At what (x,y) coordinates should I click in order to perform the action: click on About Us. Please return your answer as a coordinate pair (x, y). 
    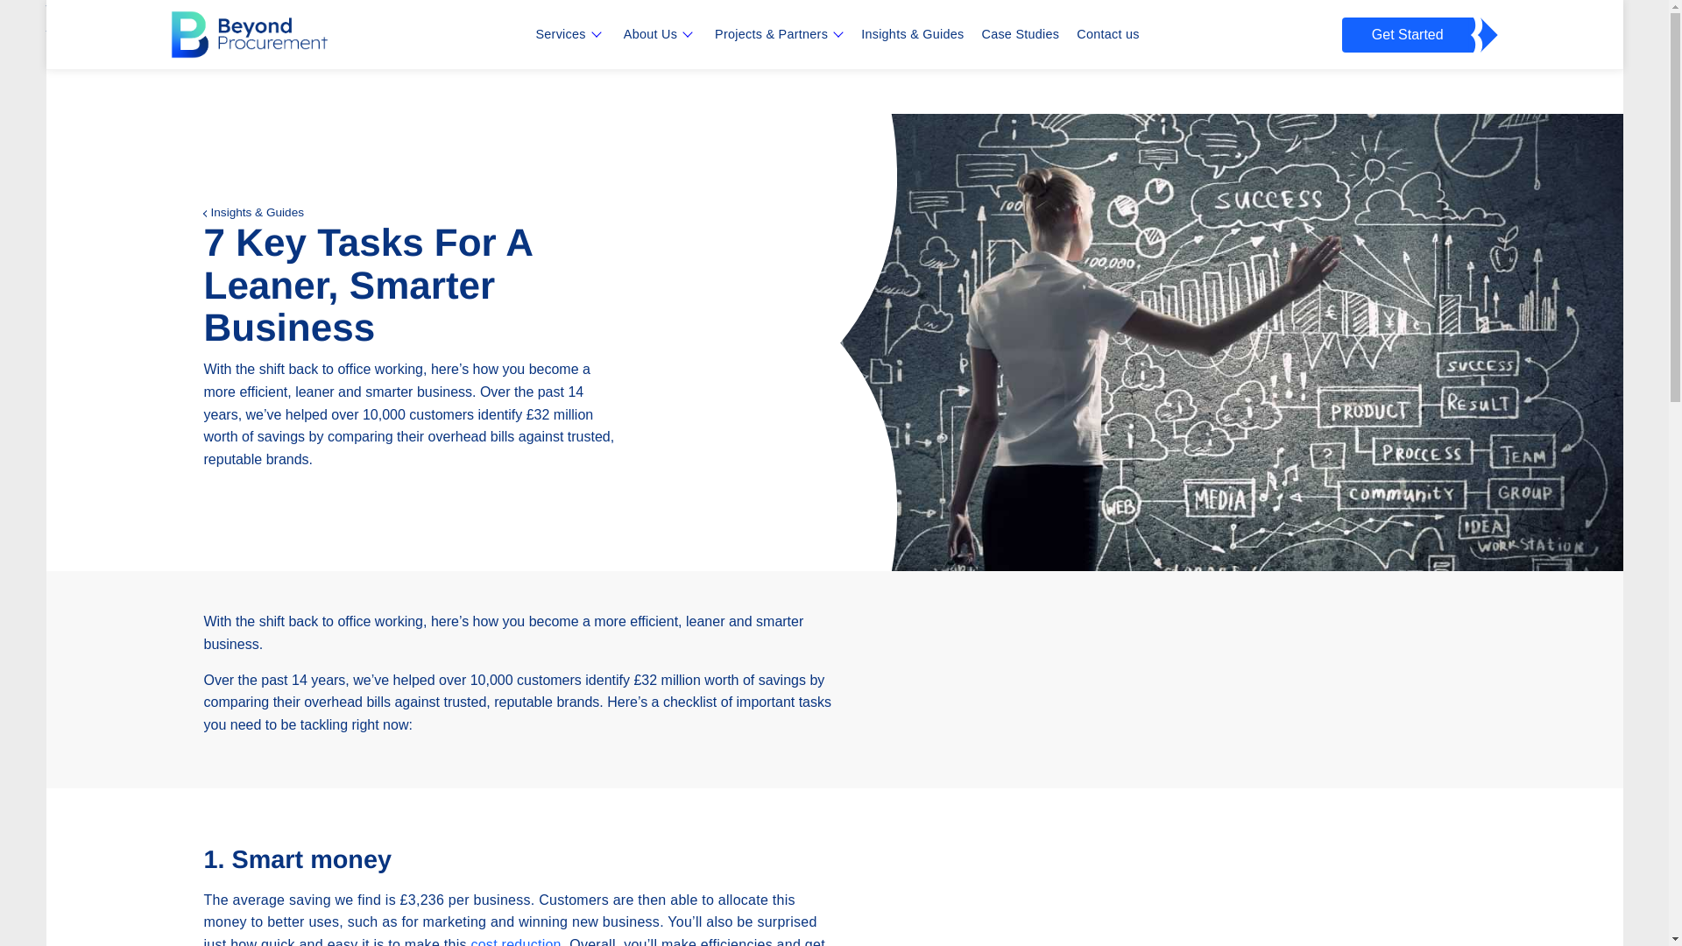
    Looking at the image, I should click on (650, 35).